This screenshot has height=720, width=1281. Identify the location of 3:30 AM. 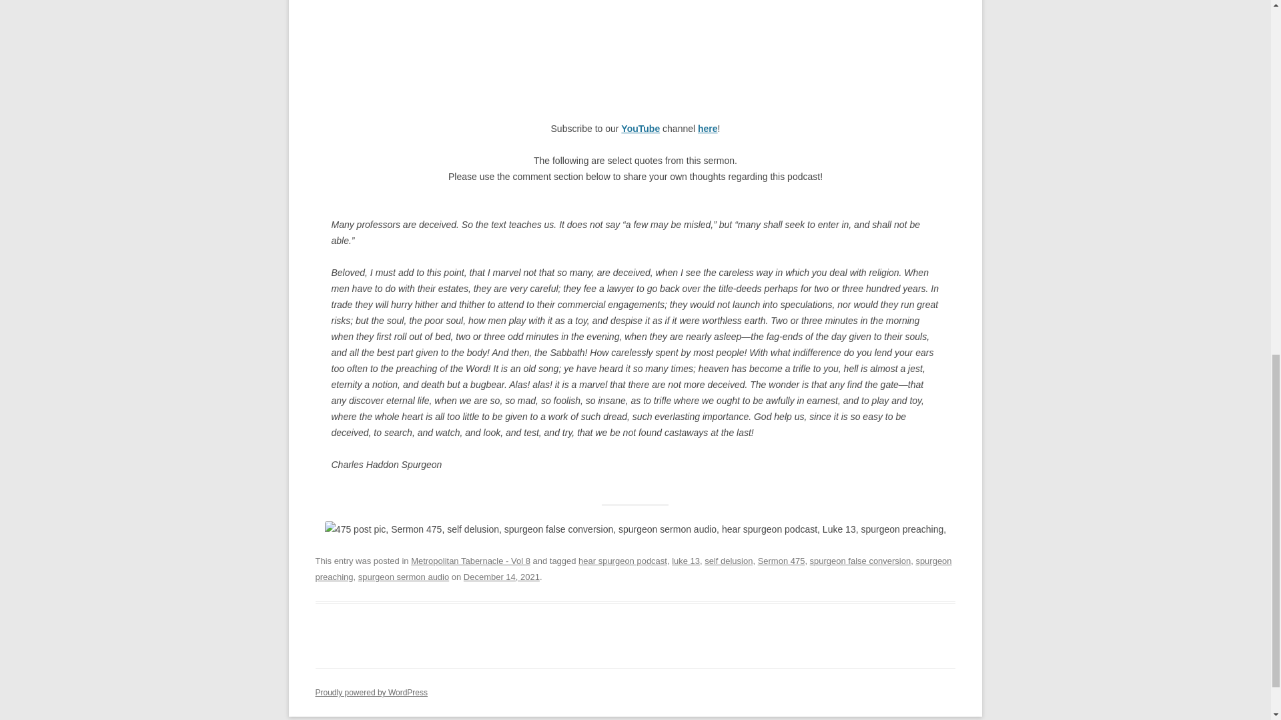
(502, 576).